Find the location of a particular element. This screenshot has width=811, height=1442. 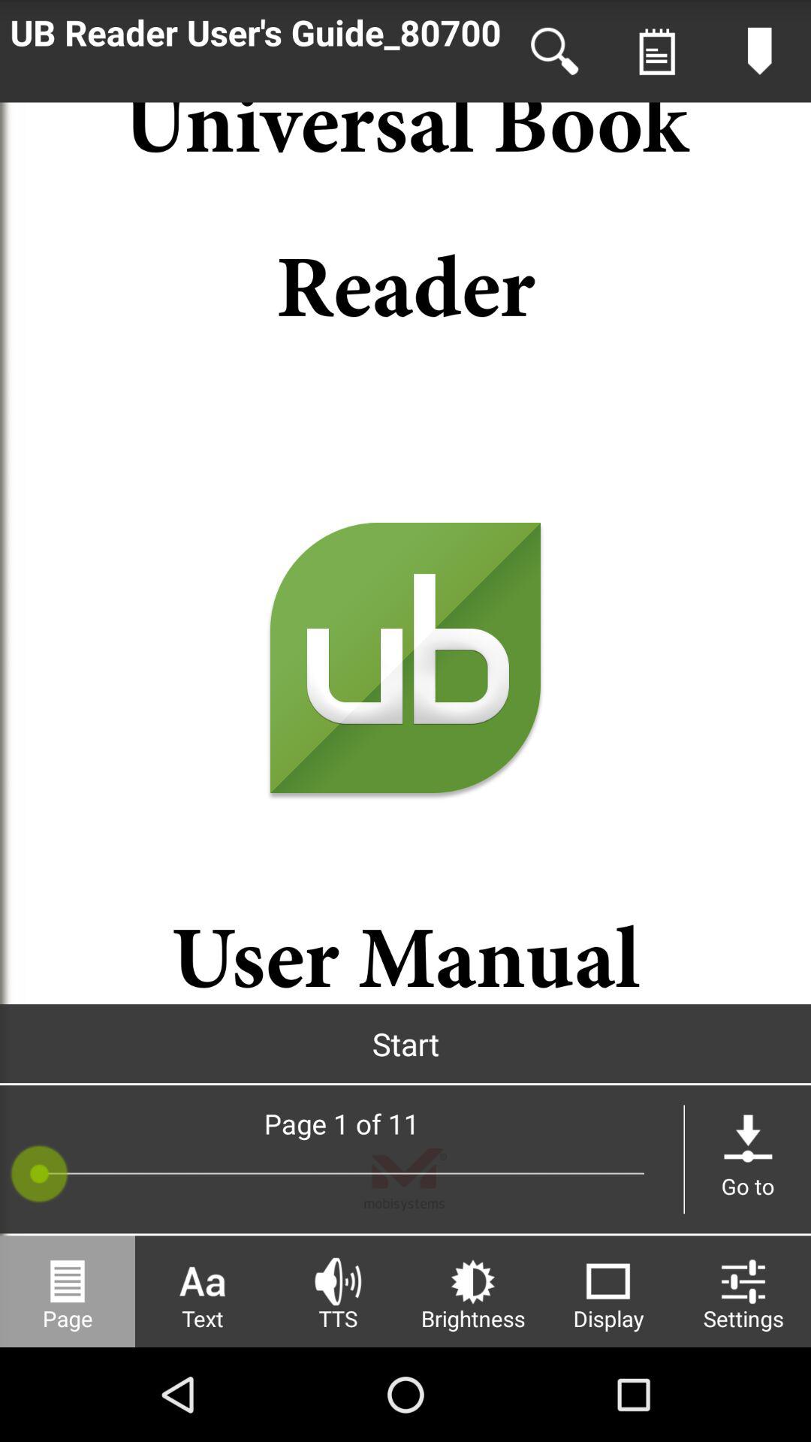

click the button above the settings button on the web page is located at coordinates (748, 1160).